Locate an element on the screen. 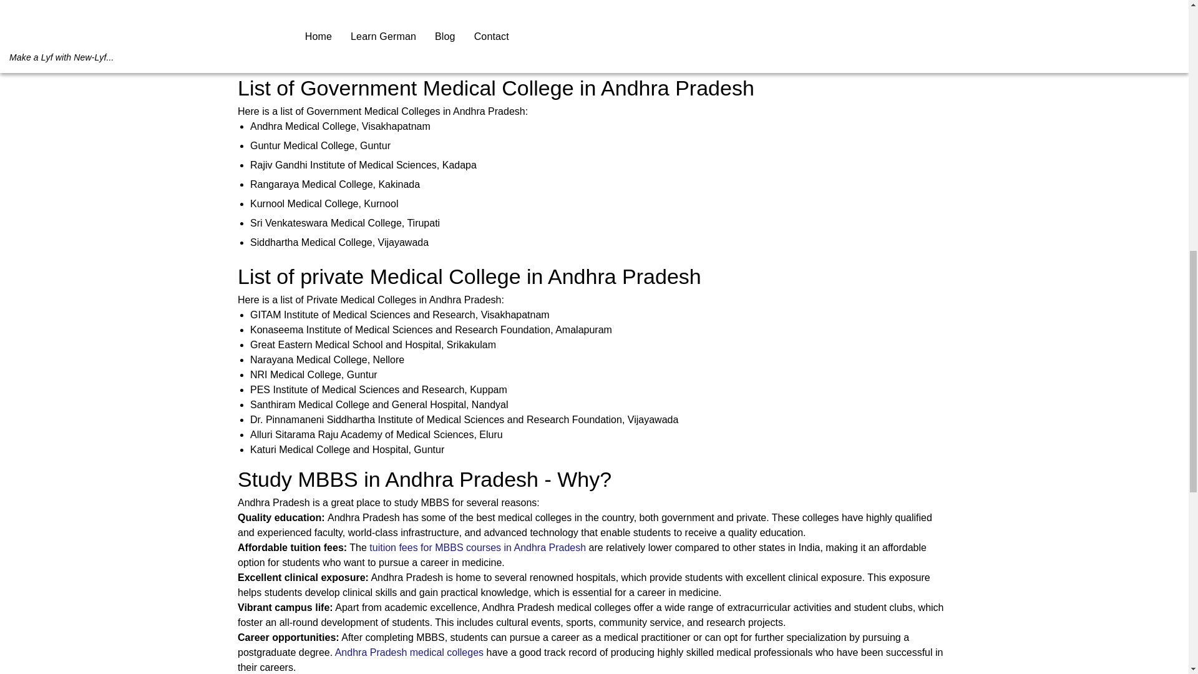 Image resolution: width=1198 pixels, height=674 pixels. tuition fees for MBBS courses in Andhra Pradesh is located at coordinates (477, 547).